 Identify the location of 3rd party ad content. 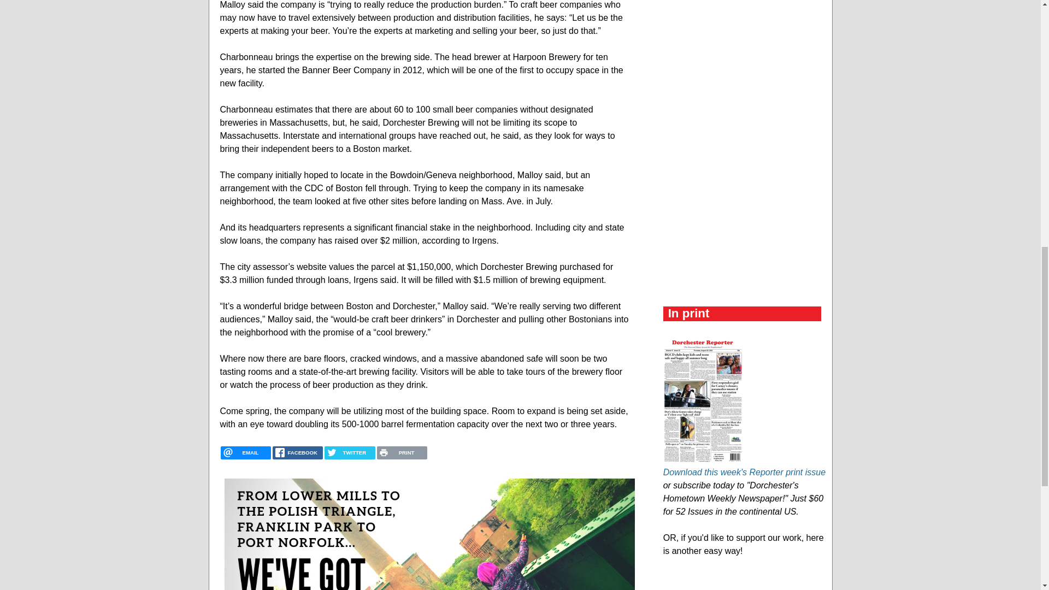
(745, 80).